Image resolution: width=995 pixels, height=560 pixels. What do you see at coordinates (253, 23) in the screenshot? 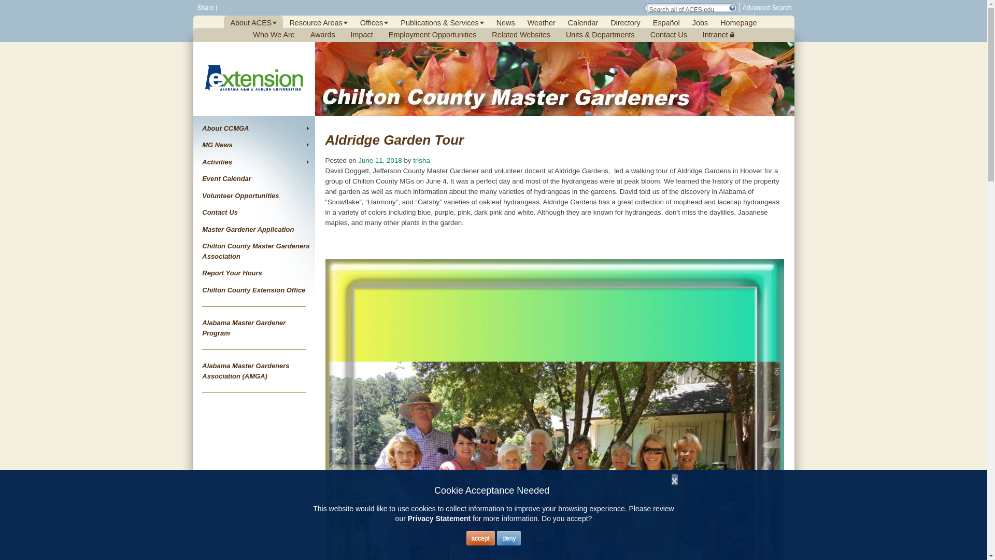
I see `About ACES` at bounding box center [253, 23].